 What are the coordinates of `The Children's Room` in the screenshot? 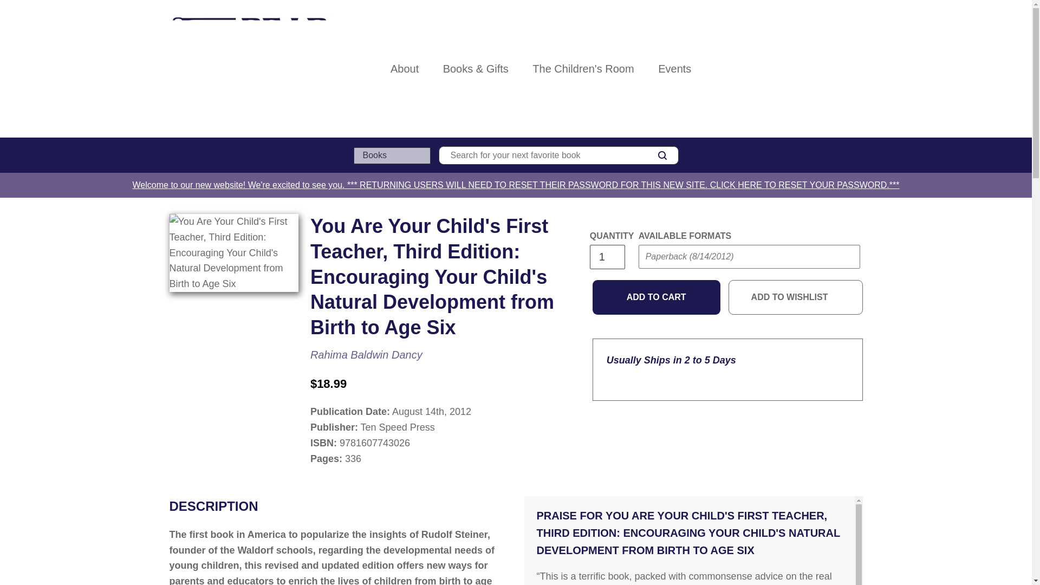 It's located at (583, 68).